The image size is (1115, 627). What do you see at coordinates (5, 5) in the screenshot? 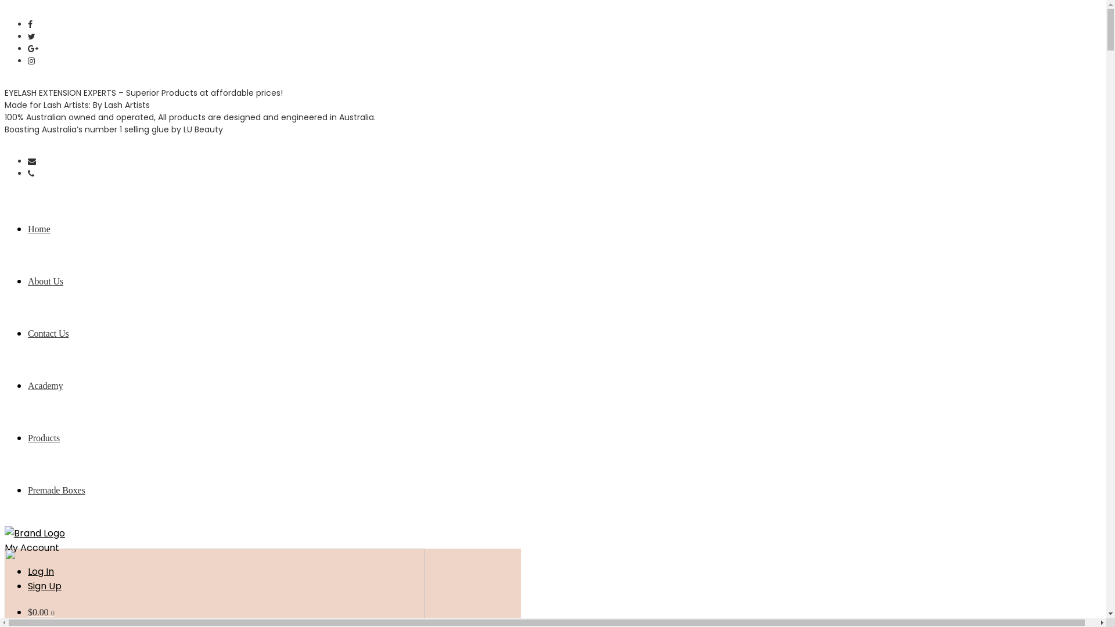
I see `Skip to navigation` at bounding box center [5, 5].